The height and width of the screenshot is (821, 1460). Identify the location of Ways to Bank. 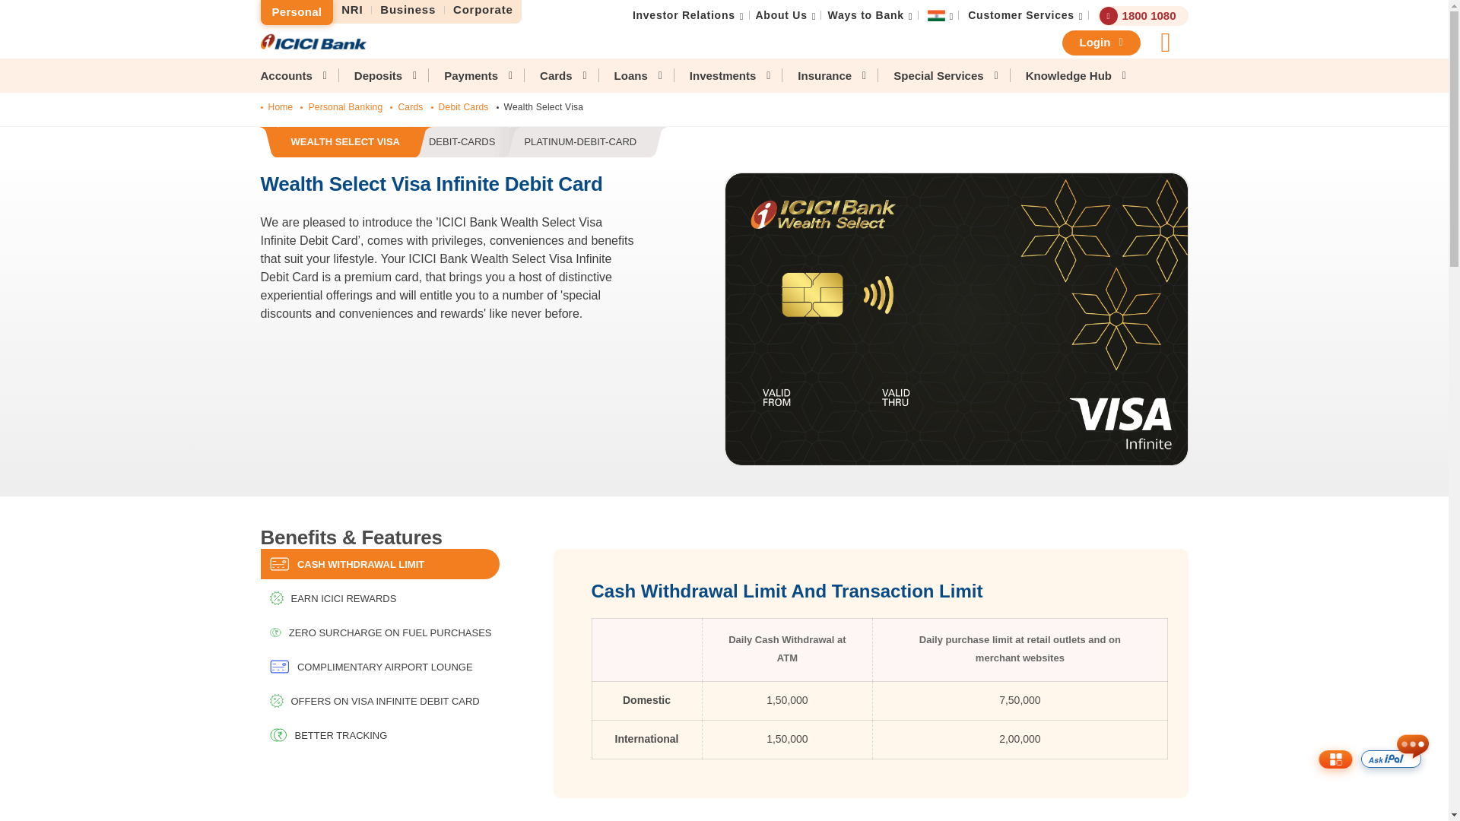
(782, 15).